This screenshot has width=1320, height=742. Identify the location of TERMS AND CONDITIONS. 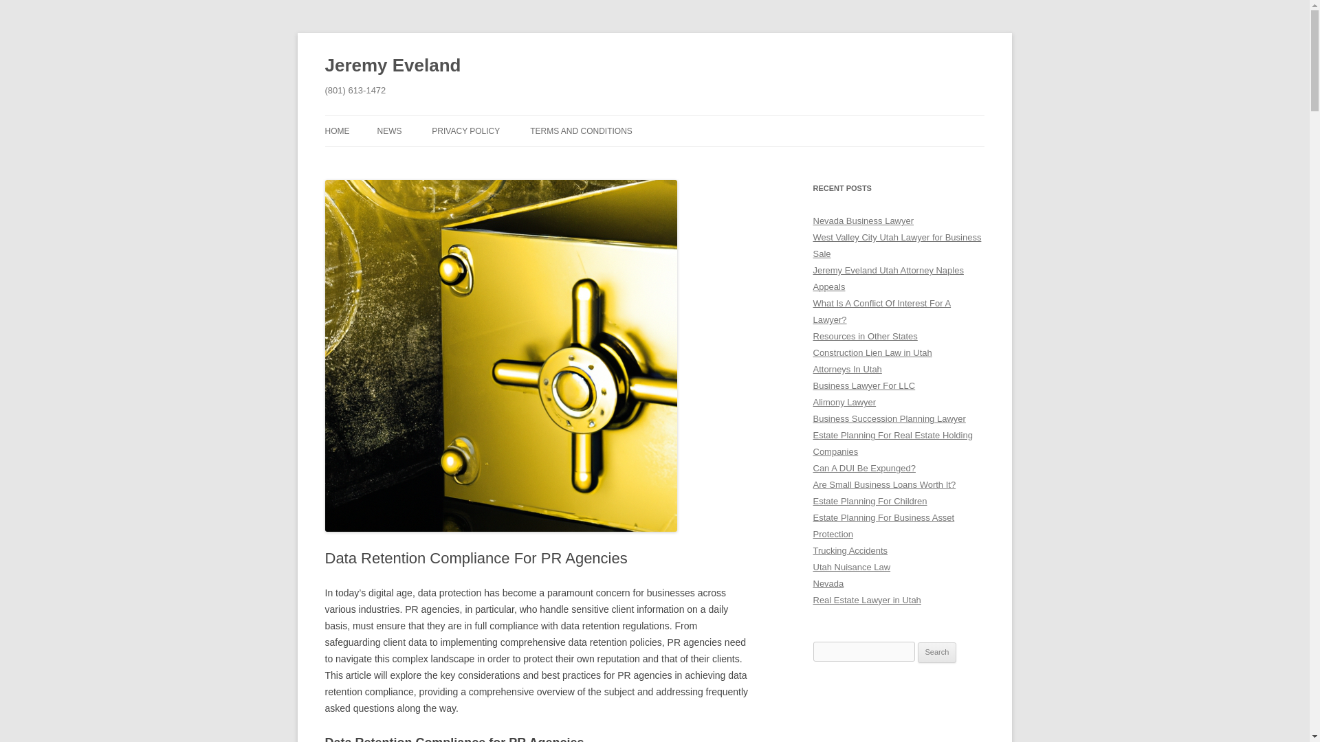
(581, 131).